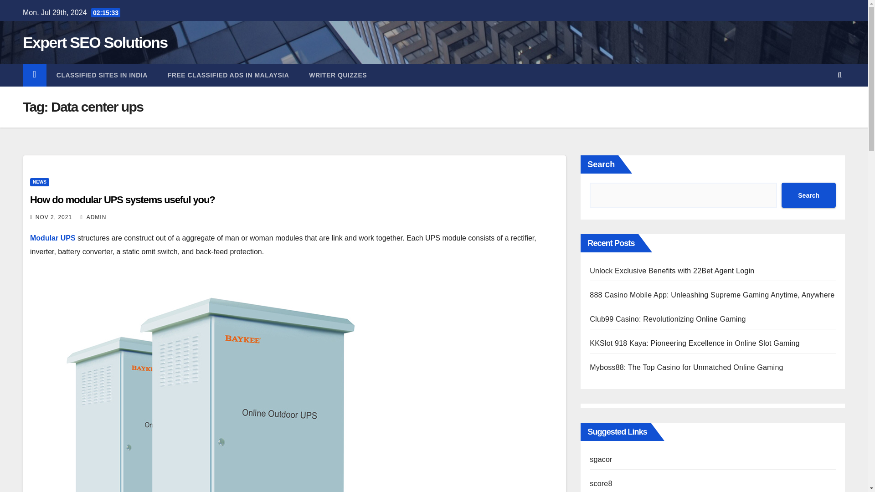  What do you see at coordinates (122, 200) in the screenshot?
I see `How do modular UPS systems useful you?` at bounding box center [122, 200].